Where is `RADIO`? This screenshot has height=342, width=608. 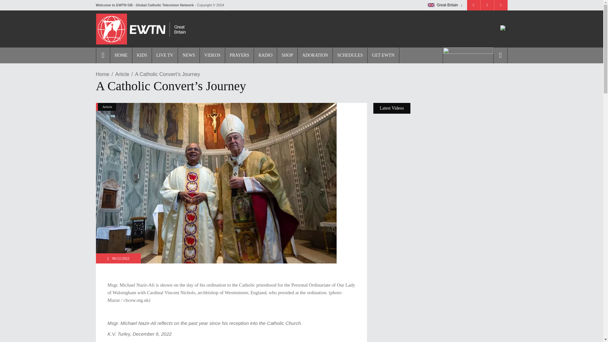
RADIO is located at coordinates (265, 55).